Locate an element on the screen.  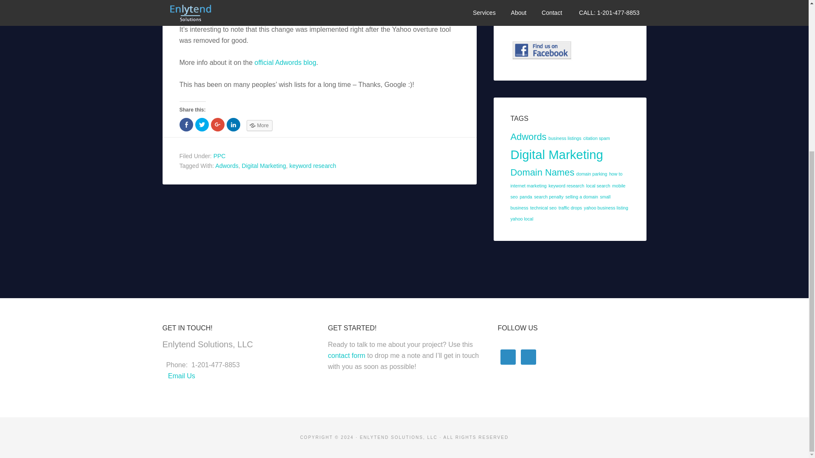
Click to share on Facebook is located at coordinates (186, 124).